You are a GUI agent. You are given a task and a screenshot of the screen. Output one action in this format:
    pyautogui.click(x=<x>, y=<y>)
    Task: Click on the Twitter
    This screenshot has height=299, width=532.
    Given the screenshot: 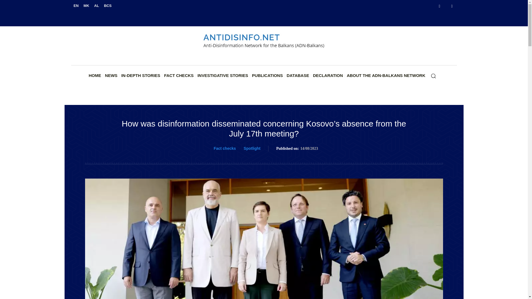 What is the action you would take?
    pyautogui.click(x=452, y=6)
    